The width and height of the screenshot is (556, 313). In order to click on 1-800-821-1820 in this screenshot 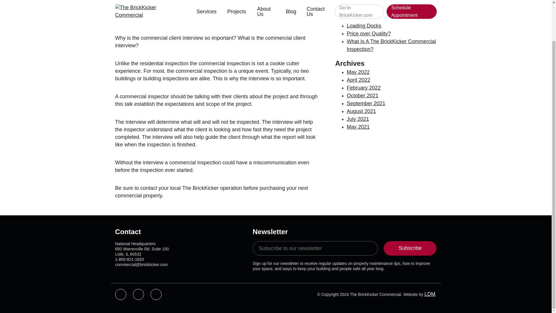, I will do `click(129, 259)`.